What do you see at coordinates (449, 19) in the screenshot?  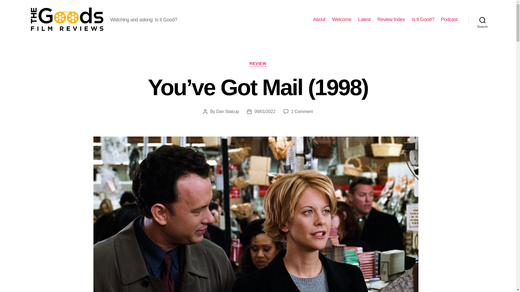 I see `Podcast` at bounding box center [449, 19].